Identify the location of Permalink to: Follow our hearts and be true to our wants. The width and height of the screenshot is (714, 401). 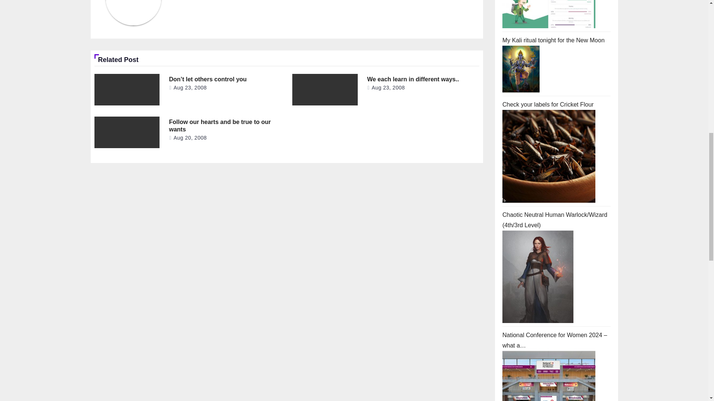
(219, 125).